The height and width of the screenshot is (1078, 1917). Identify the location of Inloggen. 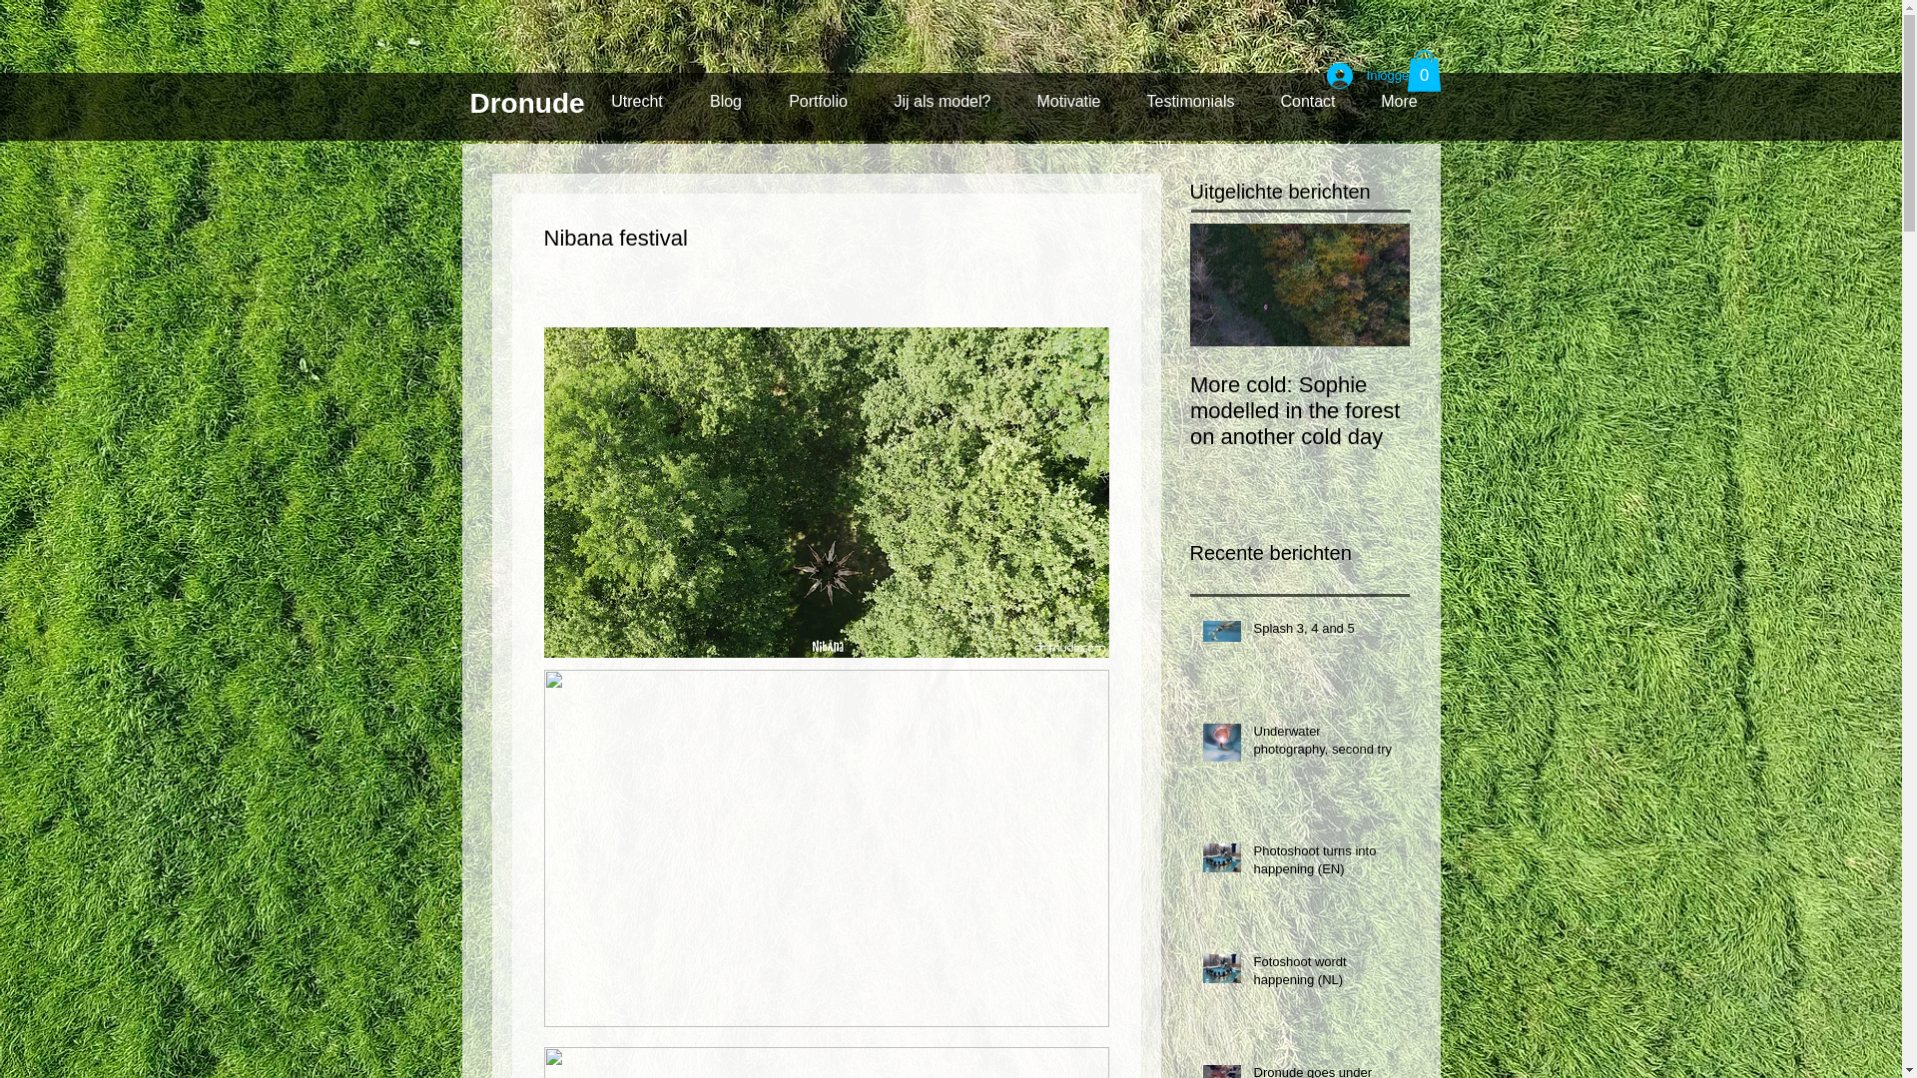
(1372, 76).